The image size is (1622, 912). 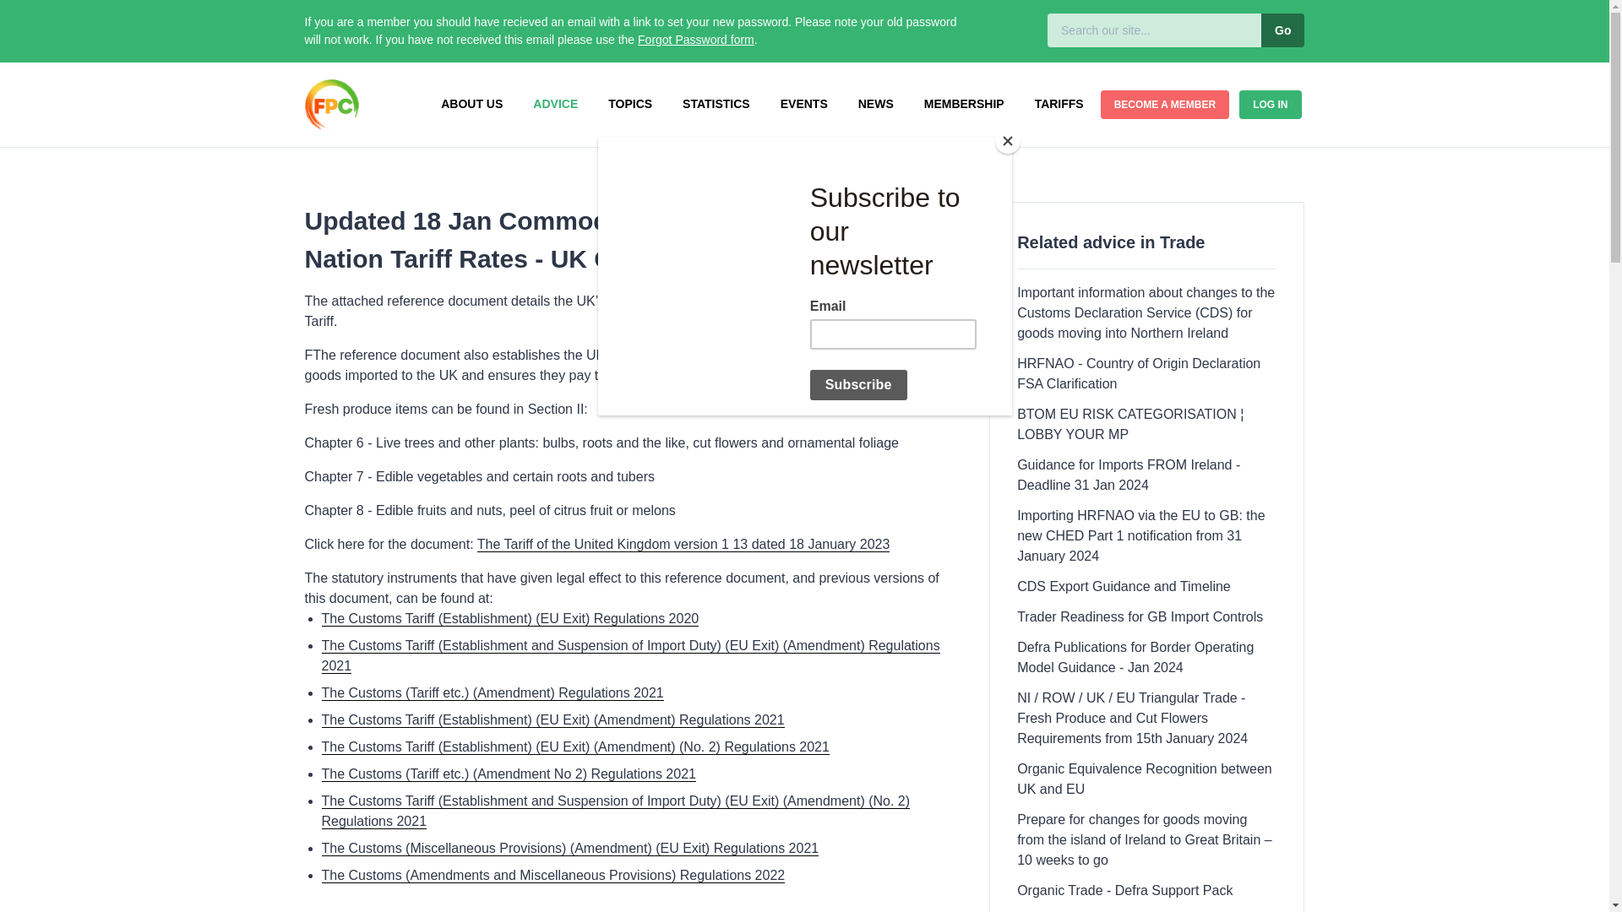 I want to click on Go, so click(x=1282, y=30).